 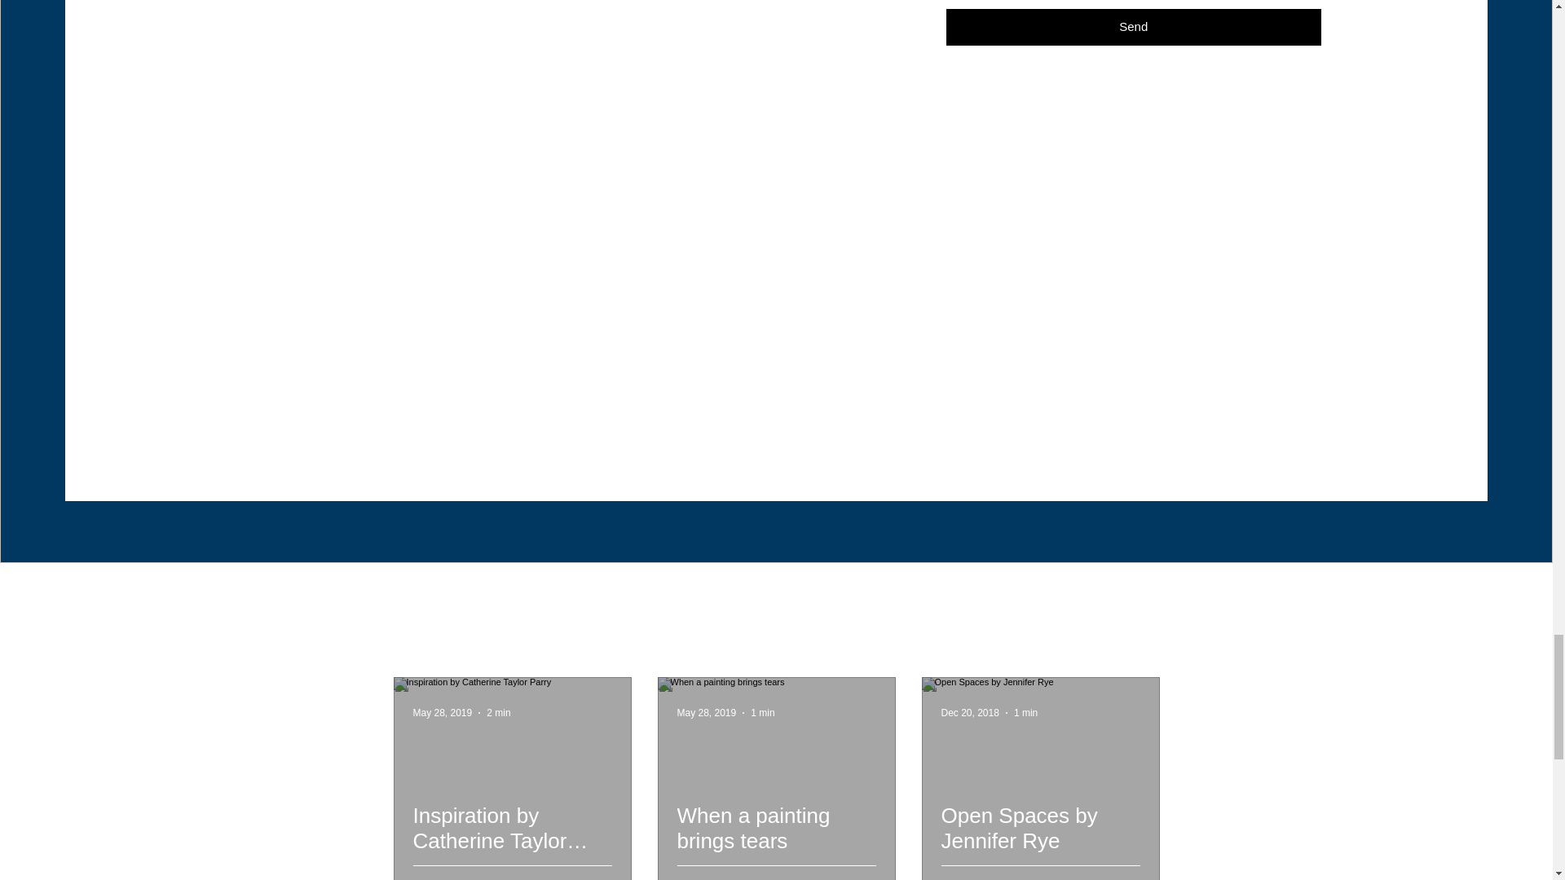 What do you see at coordinates (864, 878) in the screenshot?
I see `0` at bounding box center [864, 878].